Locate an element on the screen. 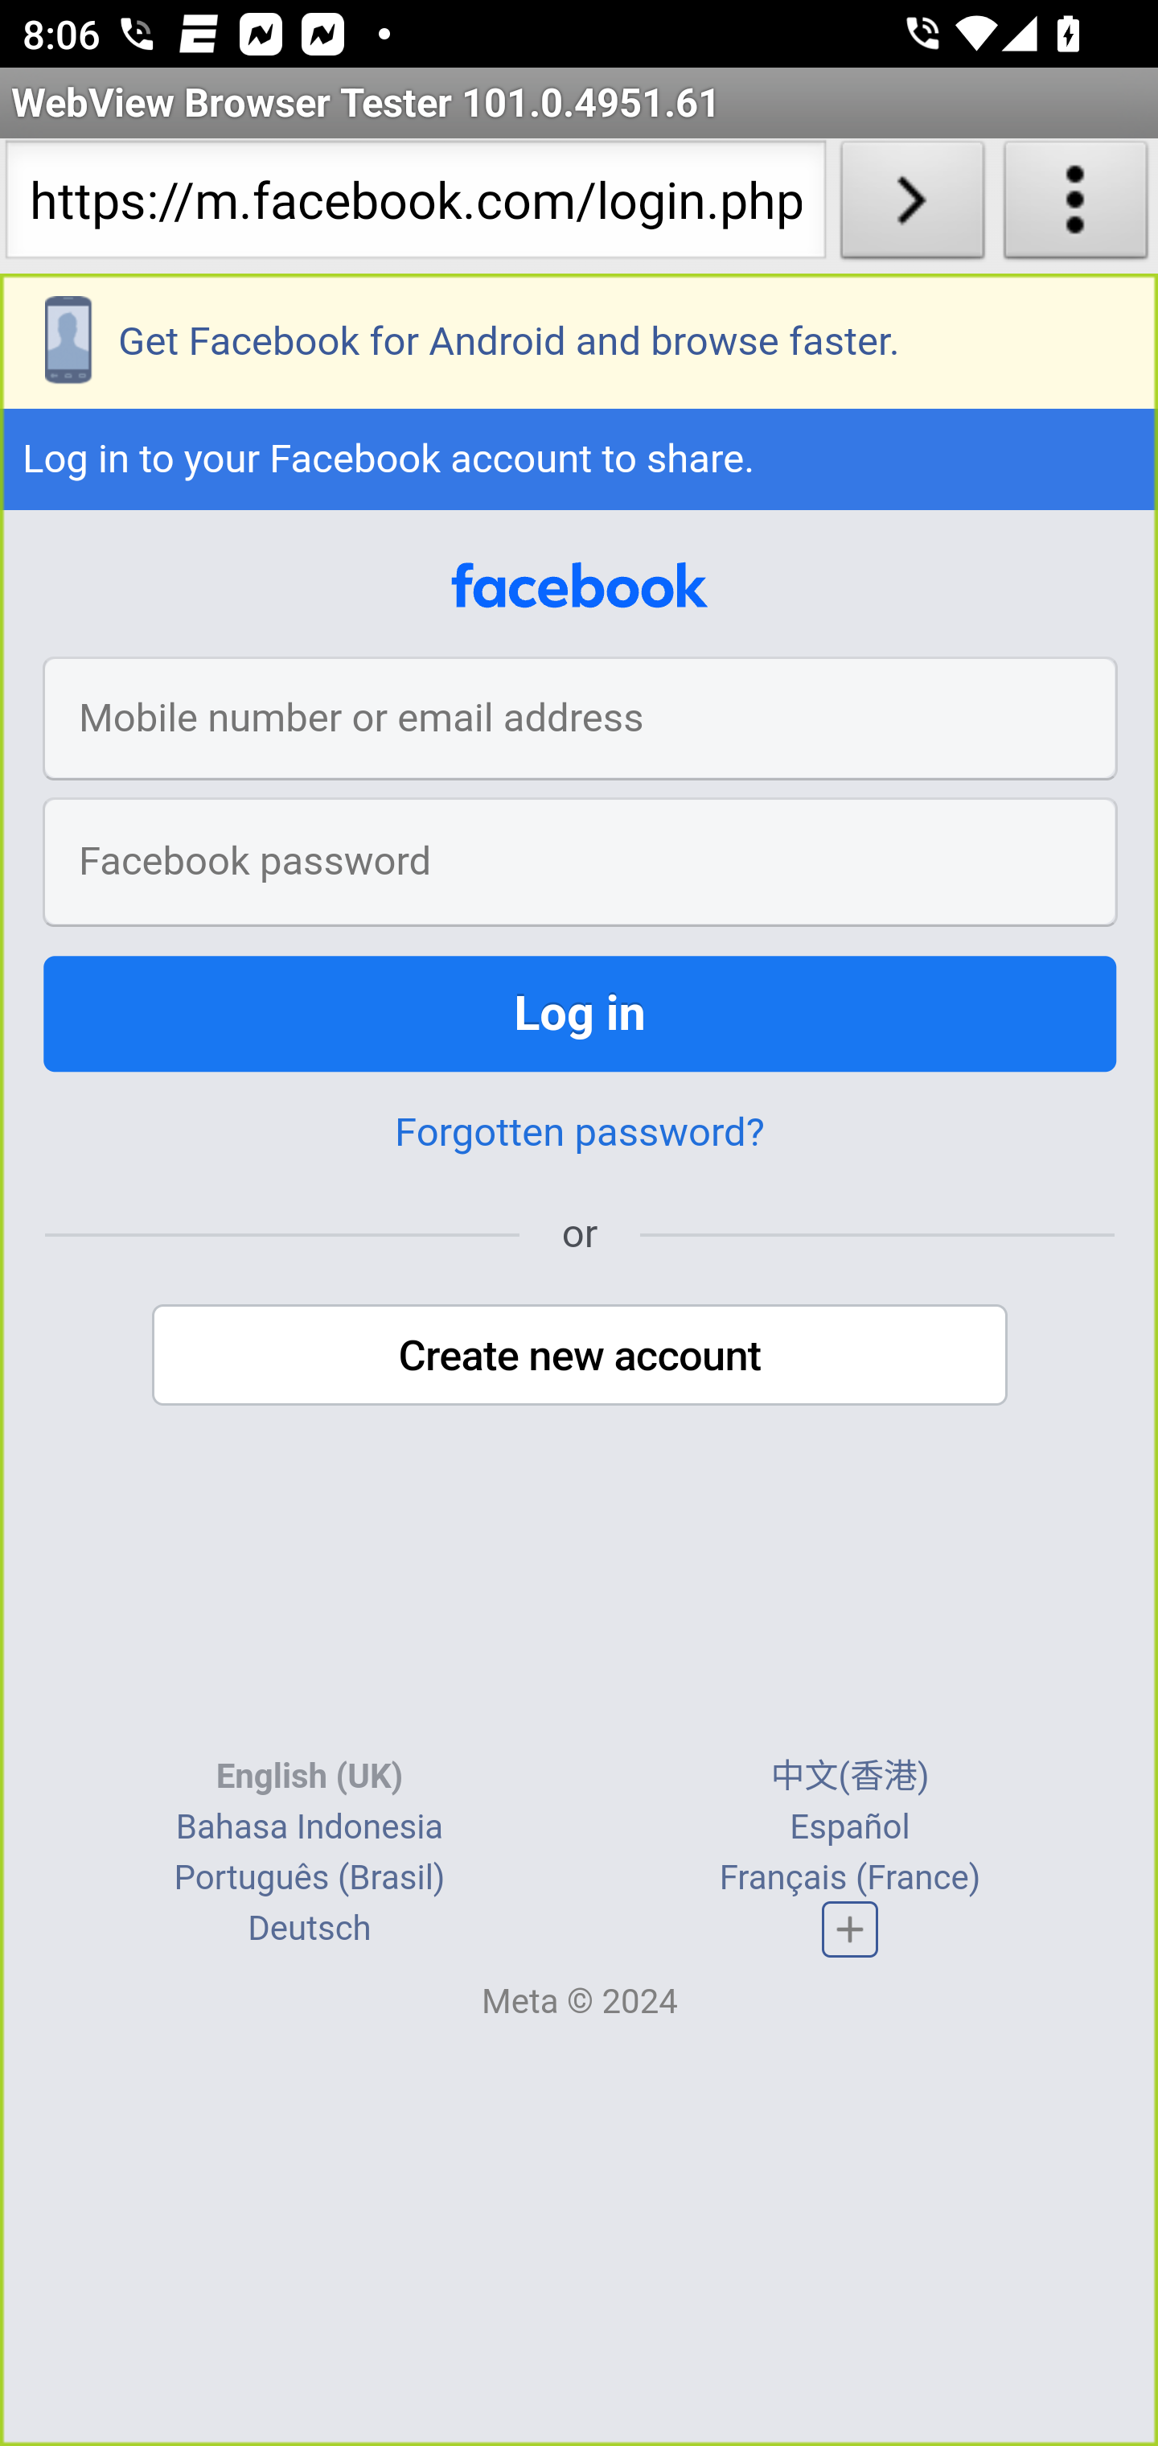 Image resolution: width=1158 pixels, height=2446 pixels. Log in is located at coordinates (581, 1014).